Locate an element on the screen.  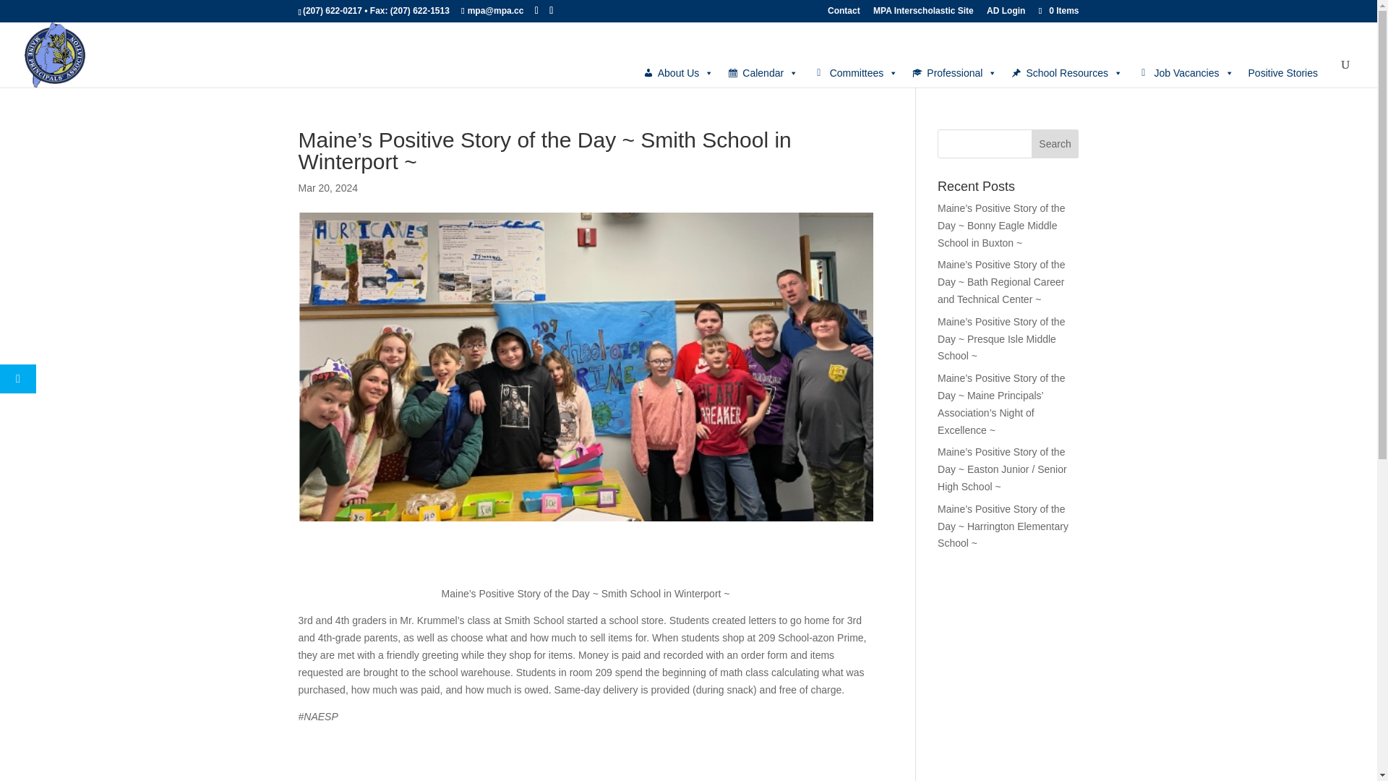
Committees is located at coordinates (854, 72).